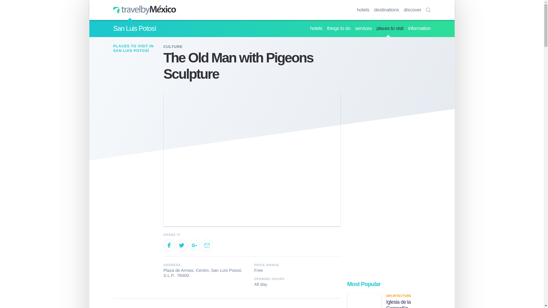 This screenshot has width=548, height=308. What do you see at coordinates (387, 10) in the screenshot?
I see `destinations` at bounding box center [387, 10].